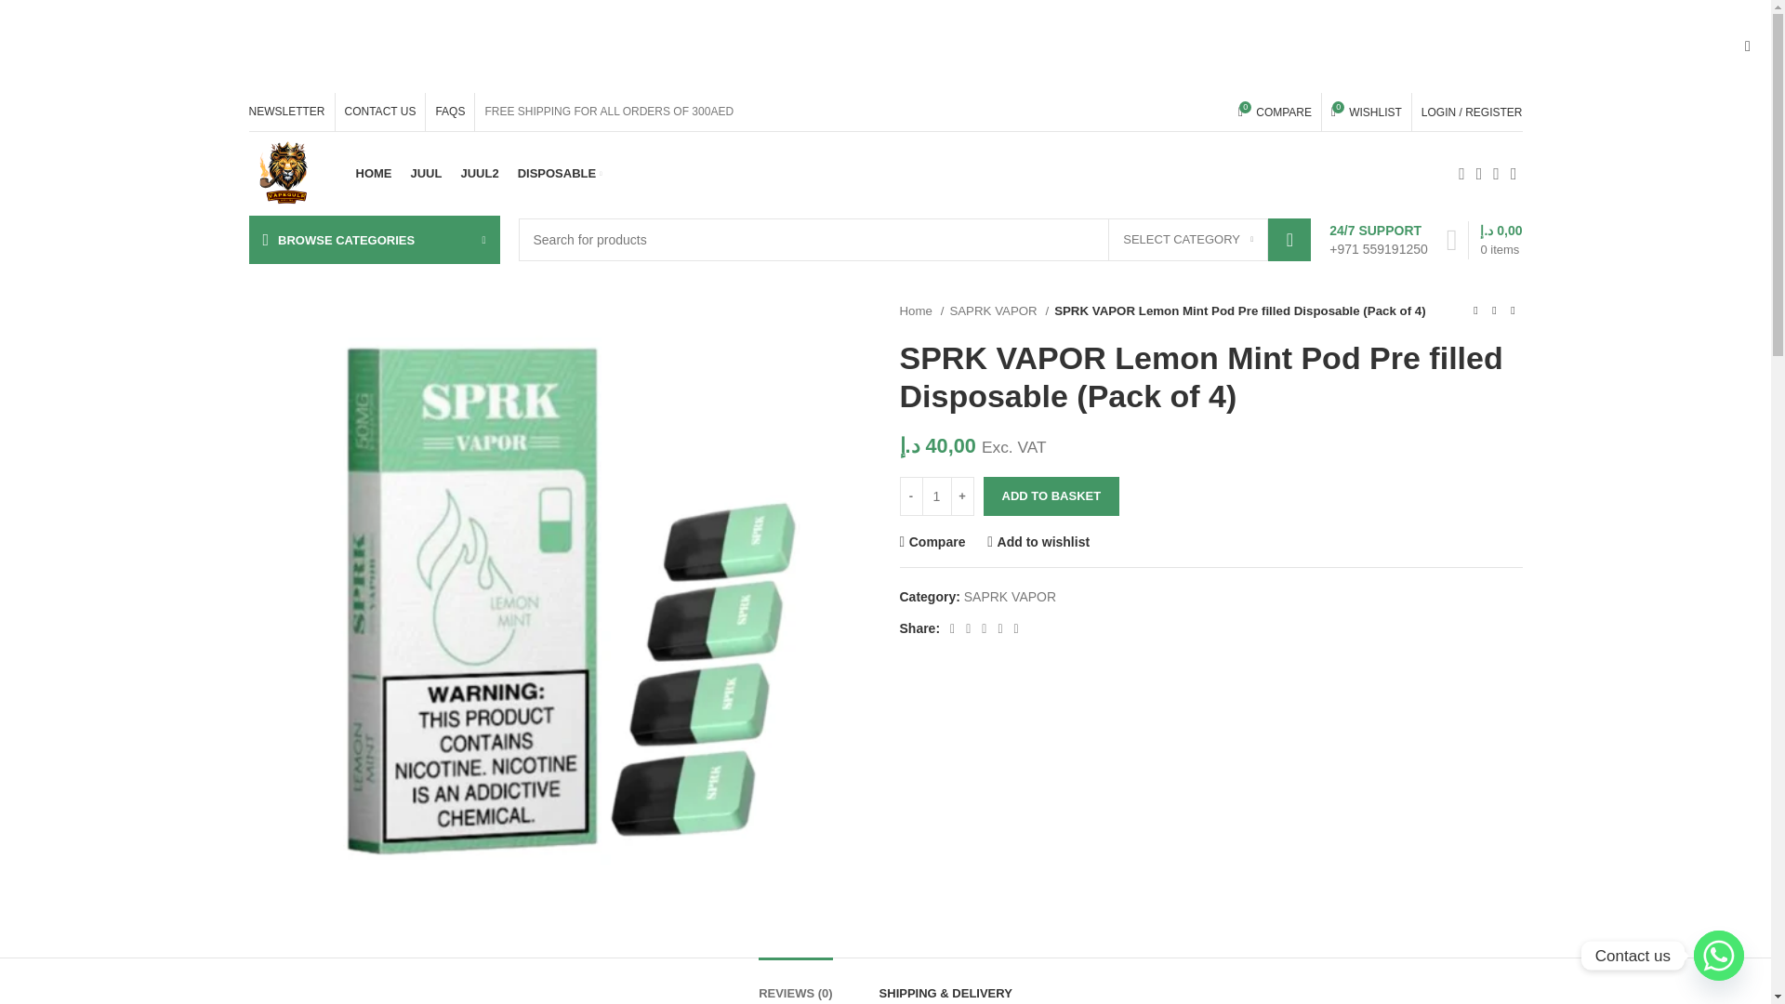 The height and width of the screenshot is (1004, 1785). What do you see at coordinates (935, 496) in the screenshot?
I see `NEWSLETTER` at bounding box center [935, 496].